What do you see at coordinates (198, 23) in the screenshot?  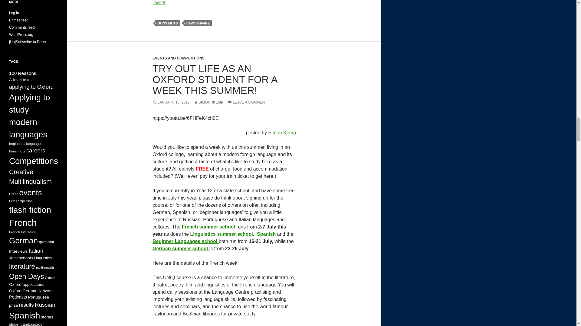 I see `SAVOIR-FAIRE` at bounding box center [198, 23].